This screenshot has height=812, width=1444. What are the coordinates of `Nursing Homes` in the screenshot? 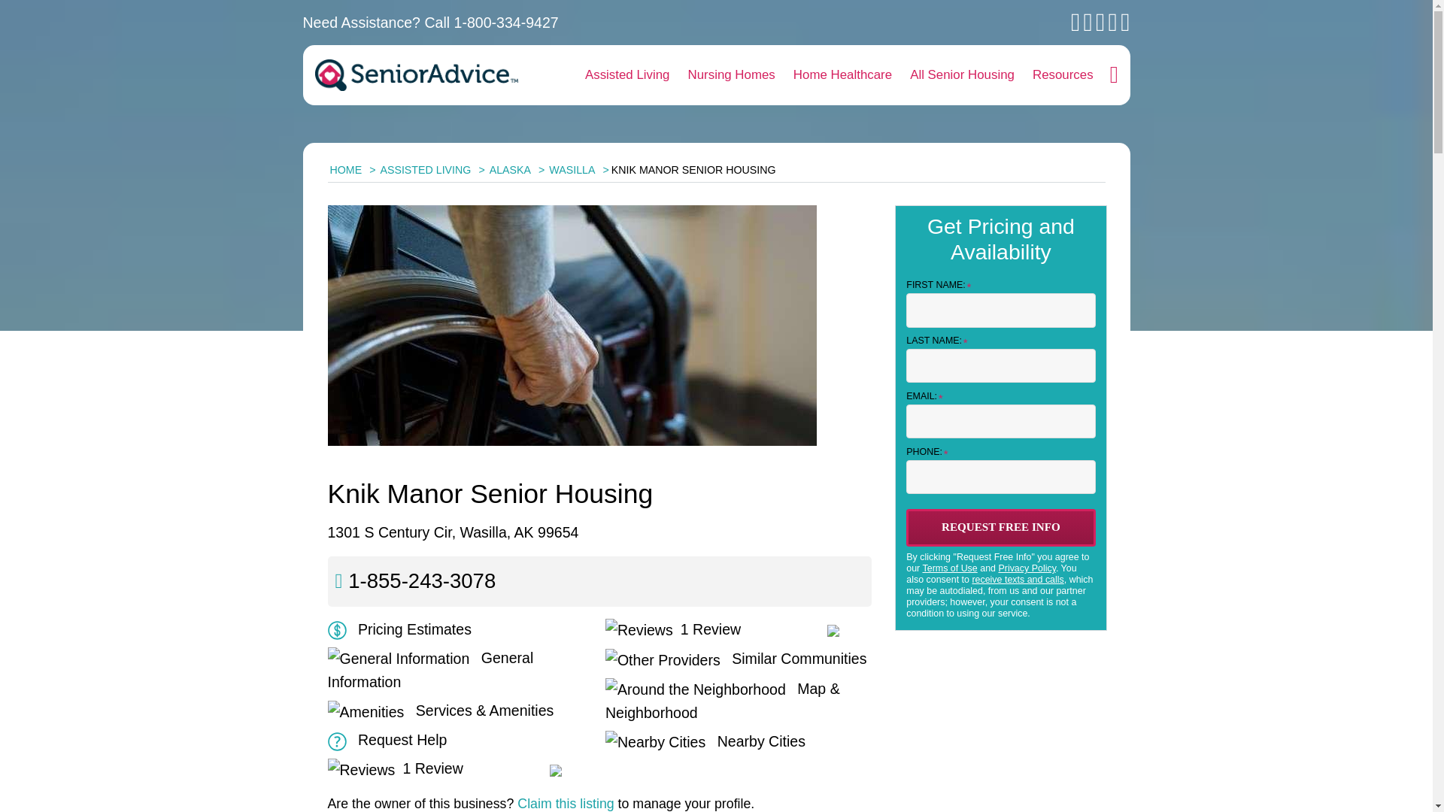 It's located at (731, 75).